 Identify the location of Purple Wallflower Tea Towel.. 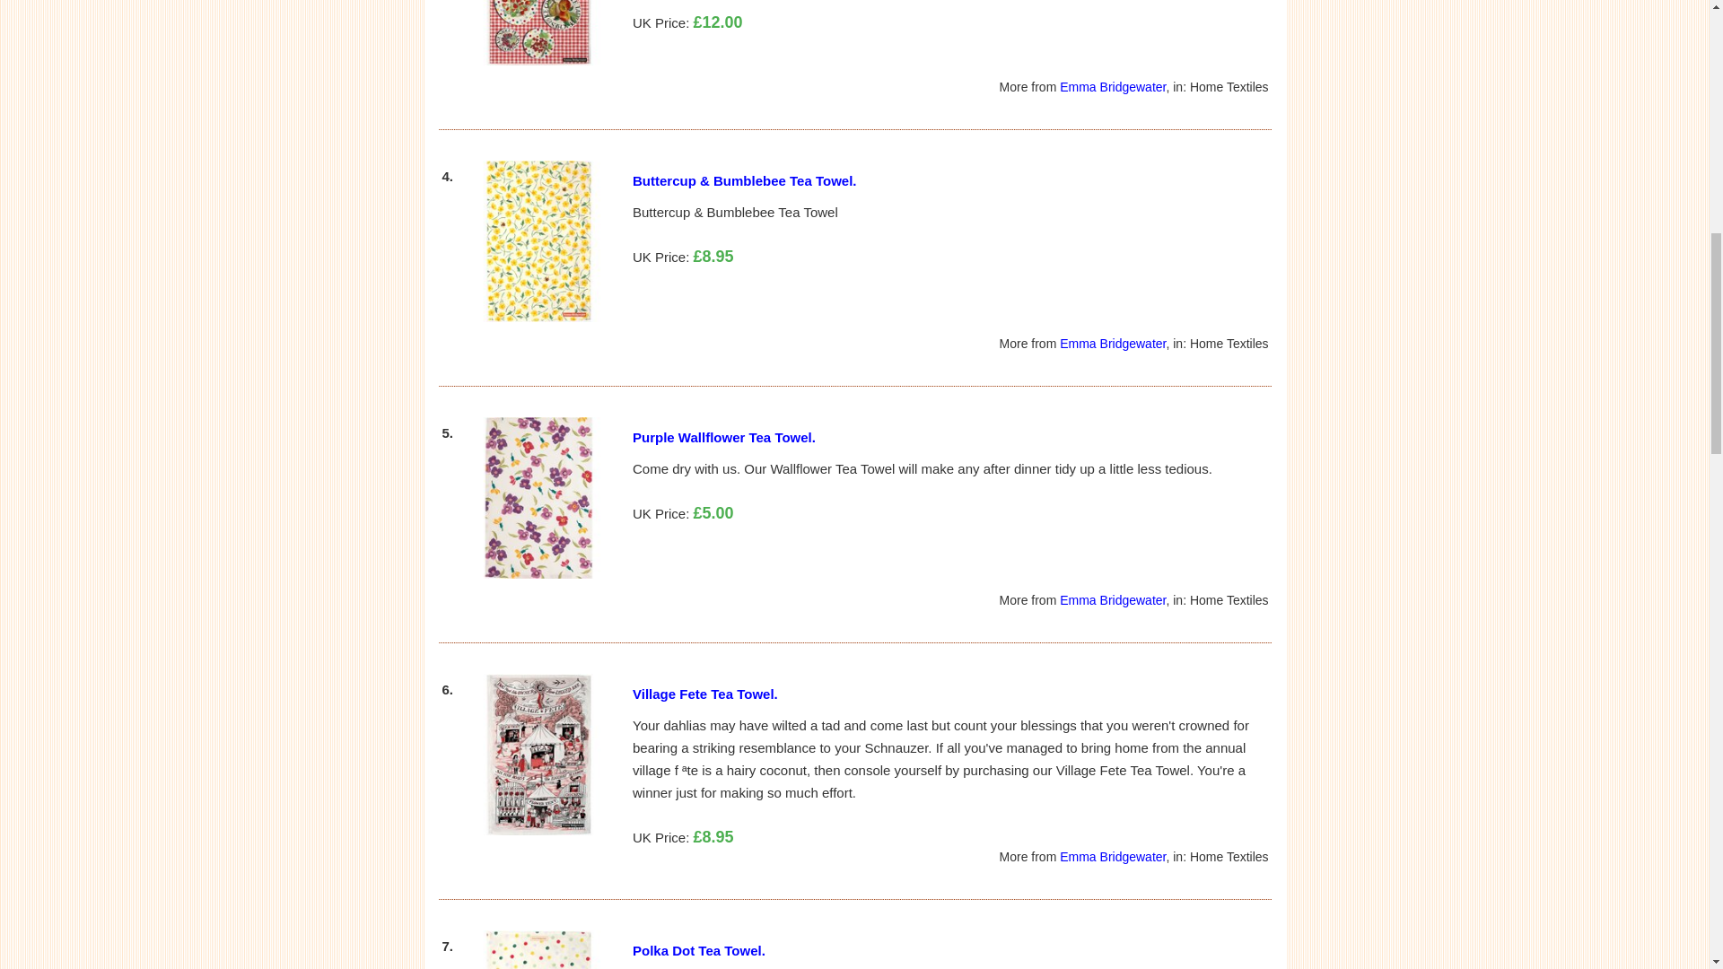
(723, 437).